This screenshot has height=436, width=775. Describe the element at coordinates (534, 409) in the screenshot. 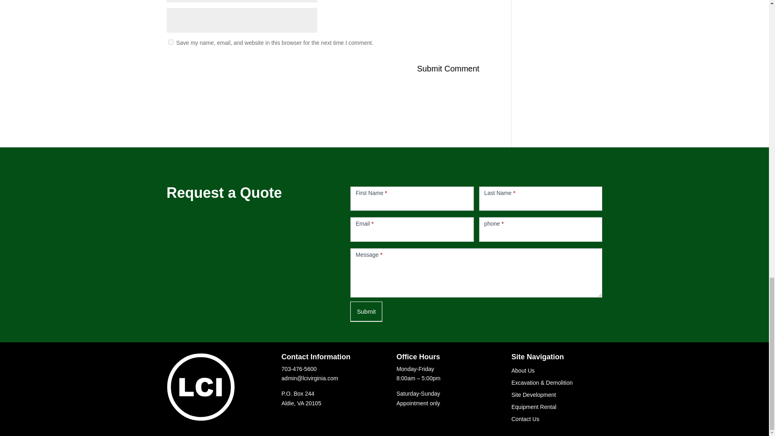

I see `Equipment Rental` at that location.